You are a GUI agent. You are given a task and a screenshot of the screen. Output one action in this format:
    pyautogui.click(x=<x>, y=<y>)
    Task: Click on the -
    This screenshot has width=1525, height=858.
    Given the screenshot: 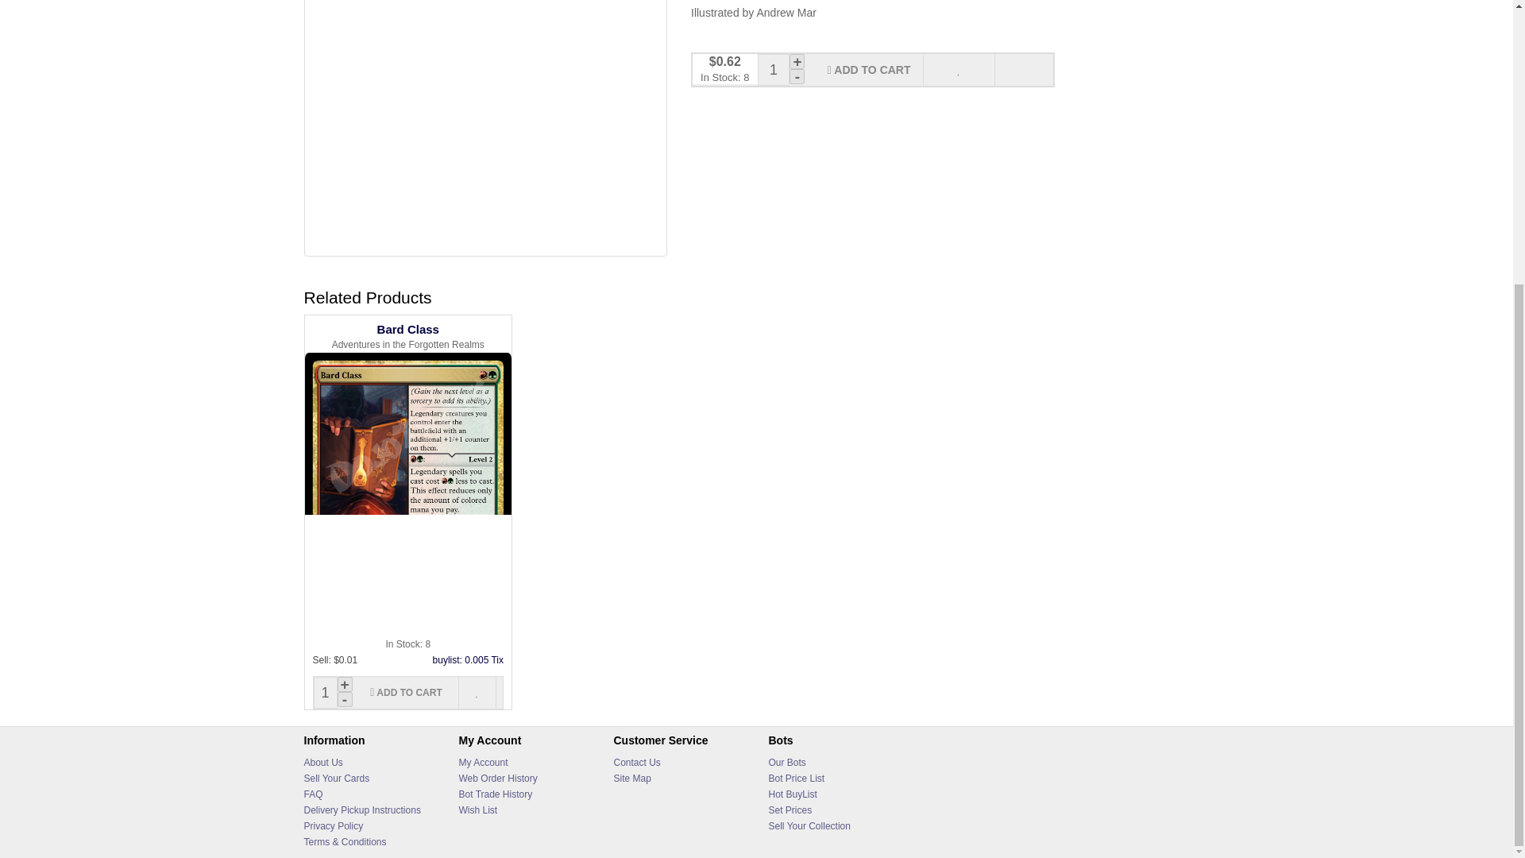 What is the action you would take?
    pyautogui.click(x=797, y=76)
    